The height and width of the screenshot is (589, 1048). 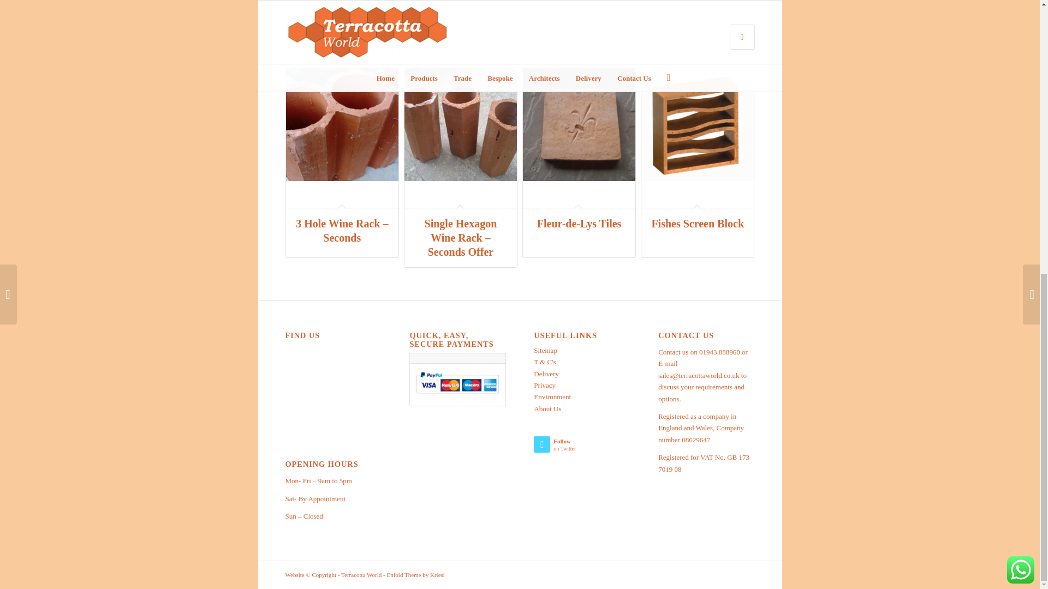 What do you see at coordinates (457, 395) in the screenshot?
I see `How PayPal Works` at bounding box center [457, 395].